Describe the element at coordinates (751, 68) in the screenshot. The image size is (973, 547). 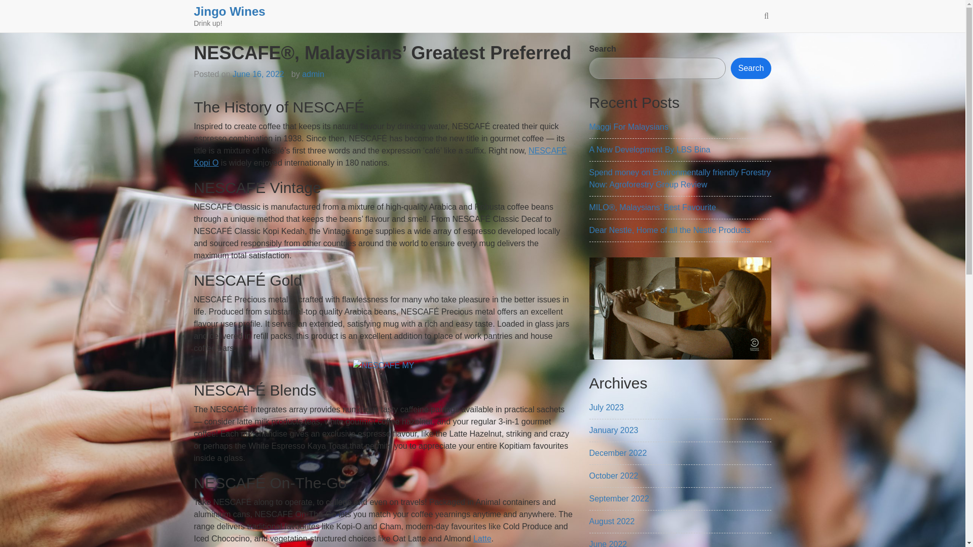
I see `Search` at that location.